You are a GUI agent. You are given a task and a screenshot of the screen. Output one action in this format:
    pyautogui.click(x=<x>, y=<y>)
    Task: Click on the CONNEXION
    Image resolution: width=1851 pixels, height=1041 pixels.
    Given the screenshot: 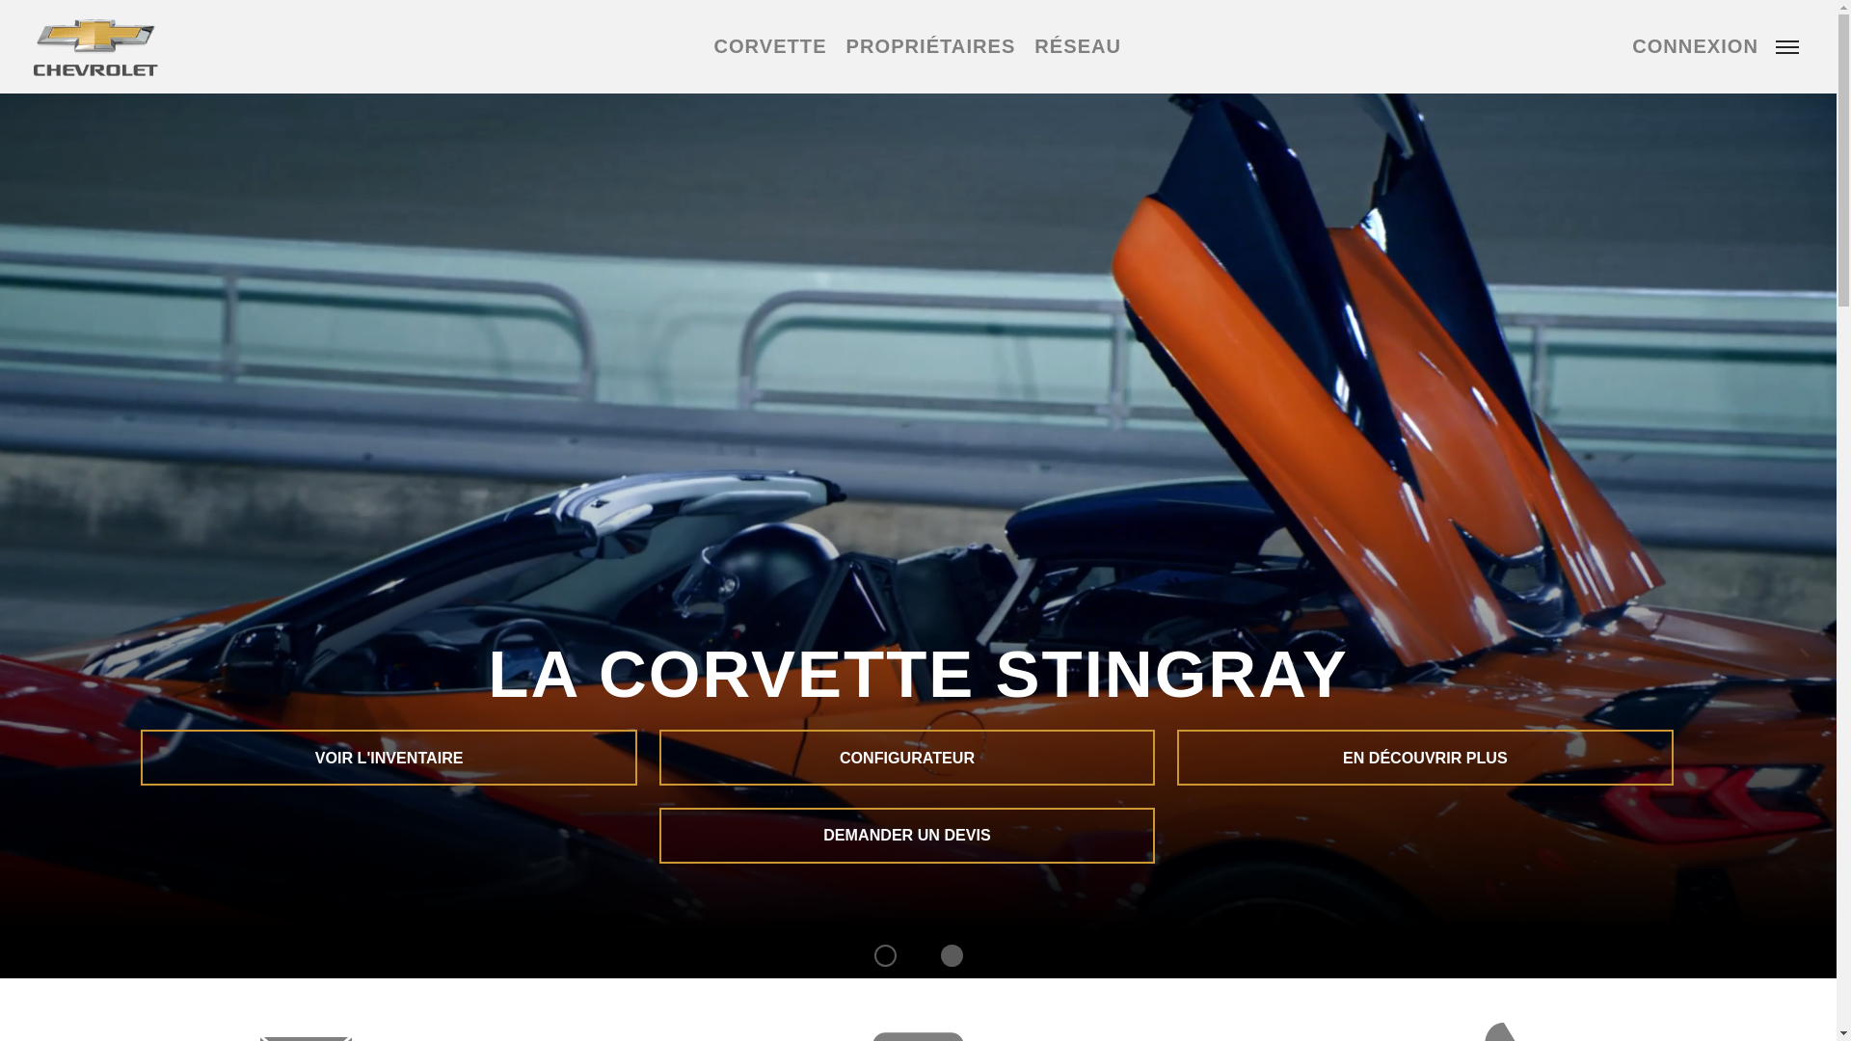 What is the action you would take?
    pyautogui.click(x=1695, y=46)
    